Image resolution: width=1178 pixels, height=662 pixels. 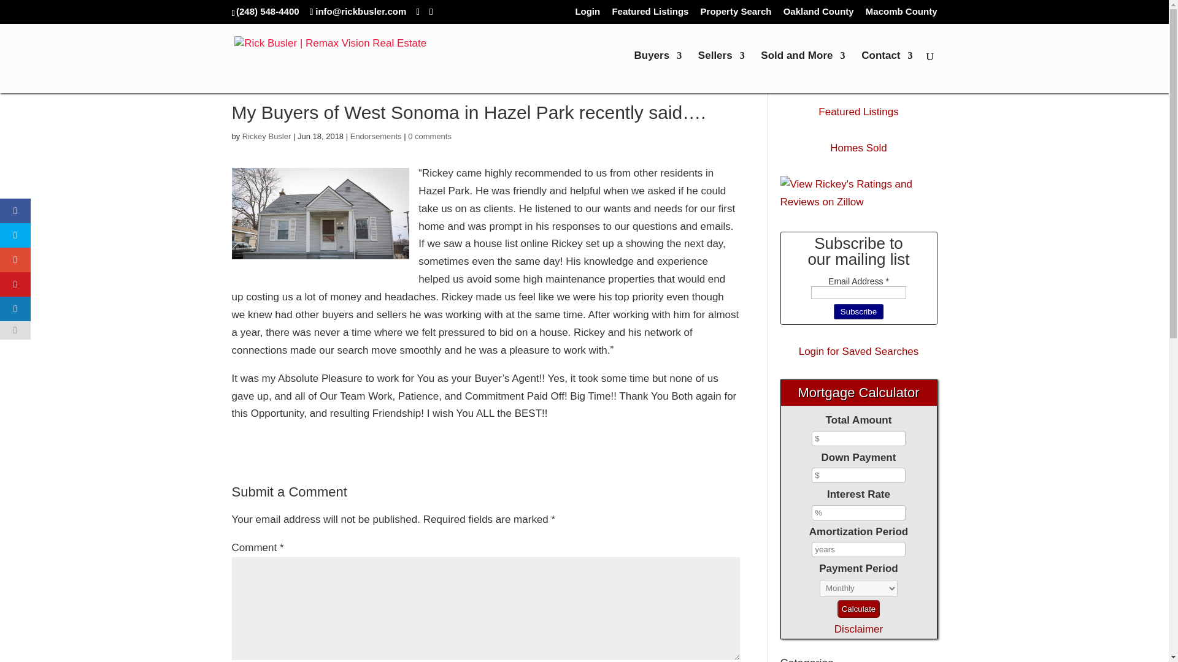 I want to click on Oakland County, so click(x=818, y=14).